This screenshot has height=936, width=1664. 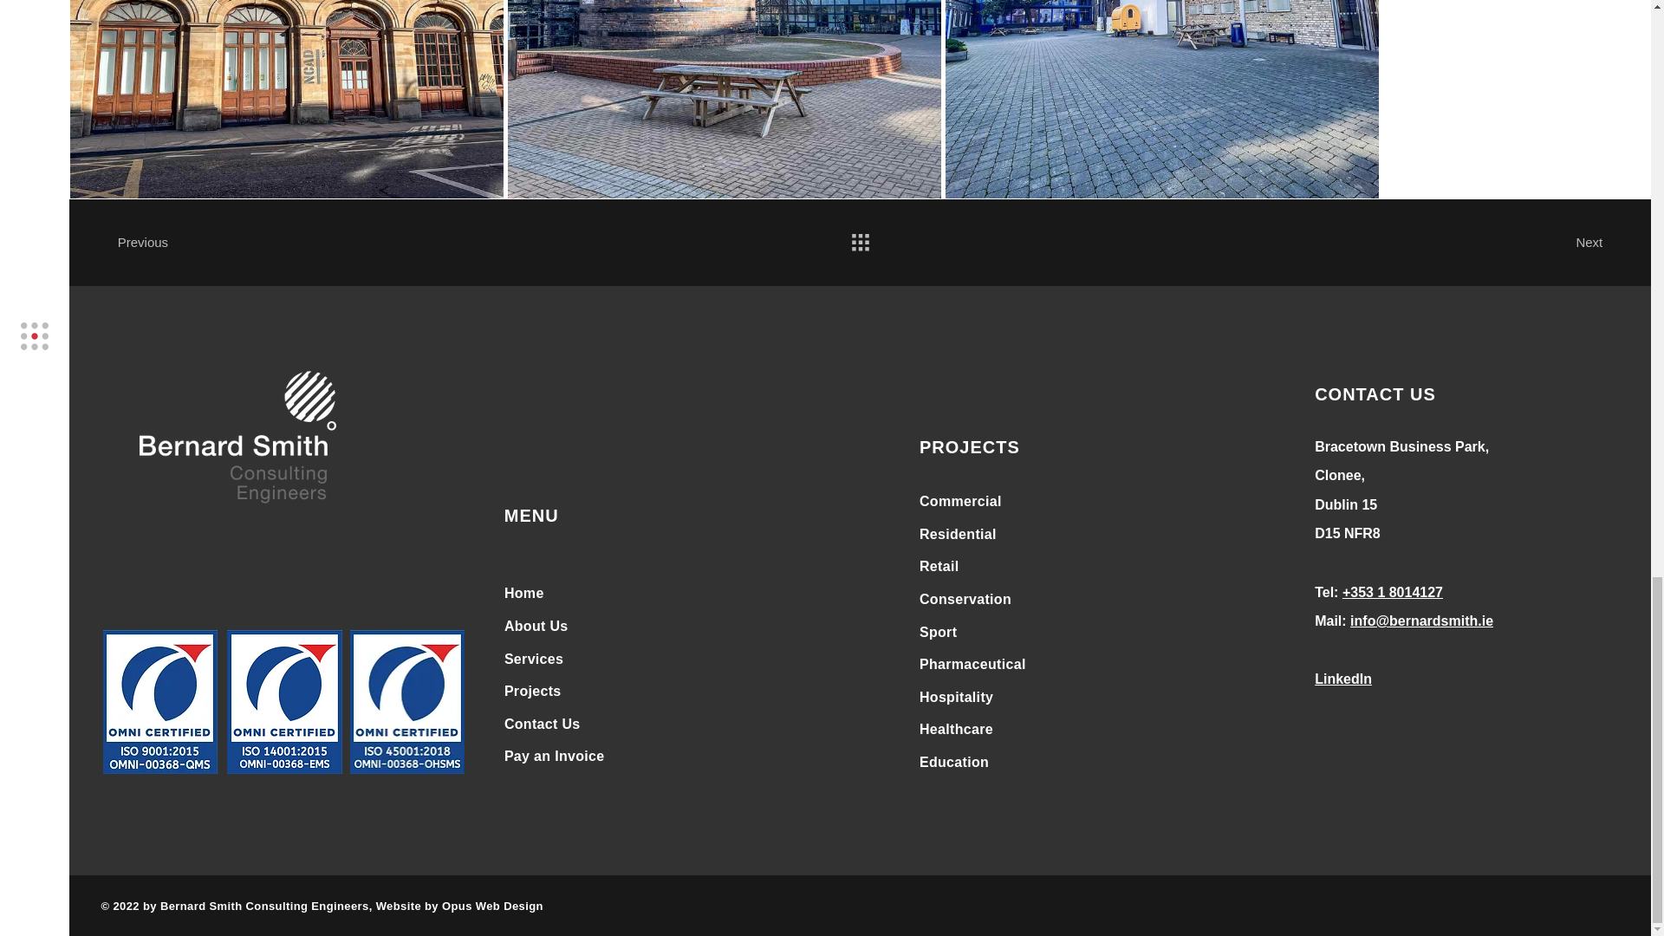 I want to click on Conservation, so click(x=965, y=598).